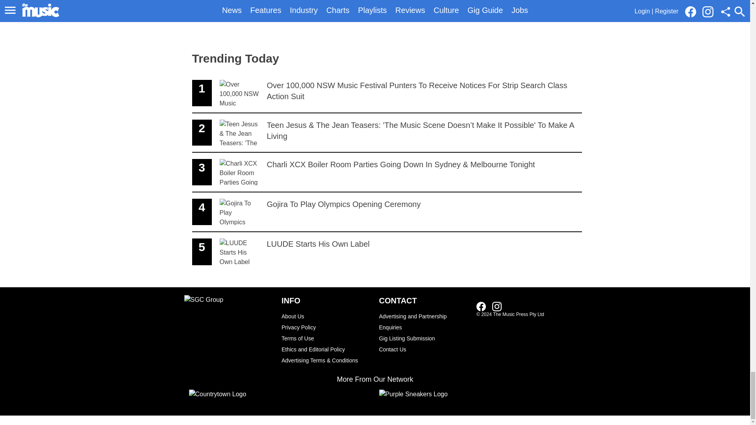 Image resolution: width=756 pixels, height=425 pixels. What do you see at coordinates (326, 338) in the screenshot?
I see `Link to our Facebook` at bounding box center [326, 338].